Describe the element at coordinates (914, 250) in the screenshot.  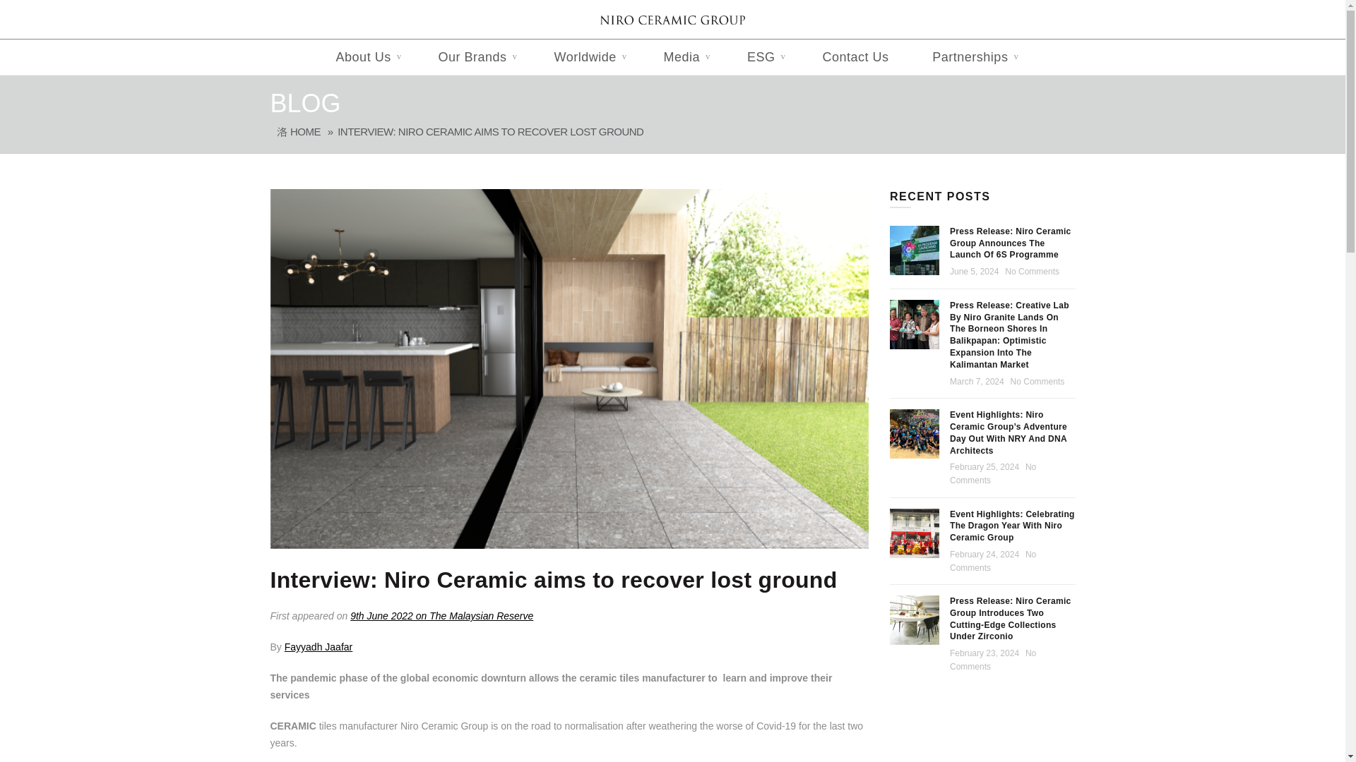
I see `BLOG BANNER-01` at that location.